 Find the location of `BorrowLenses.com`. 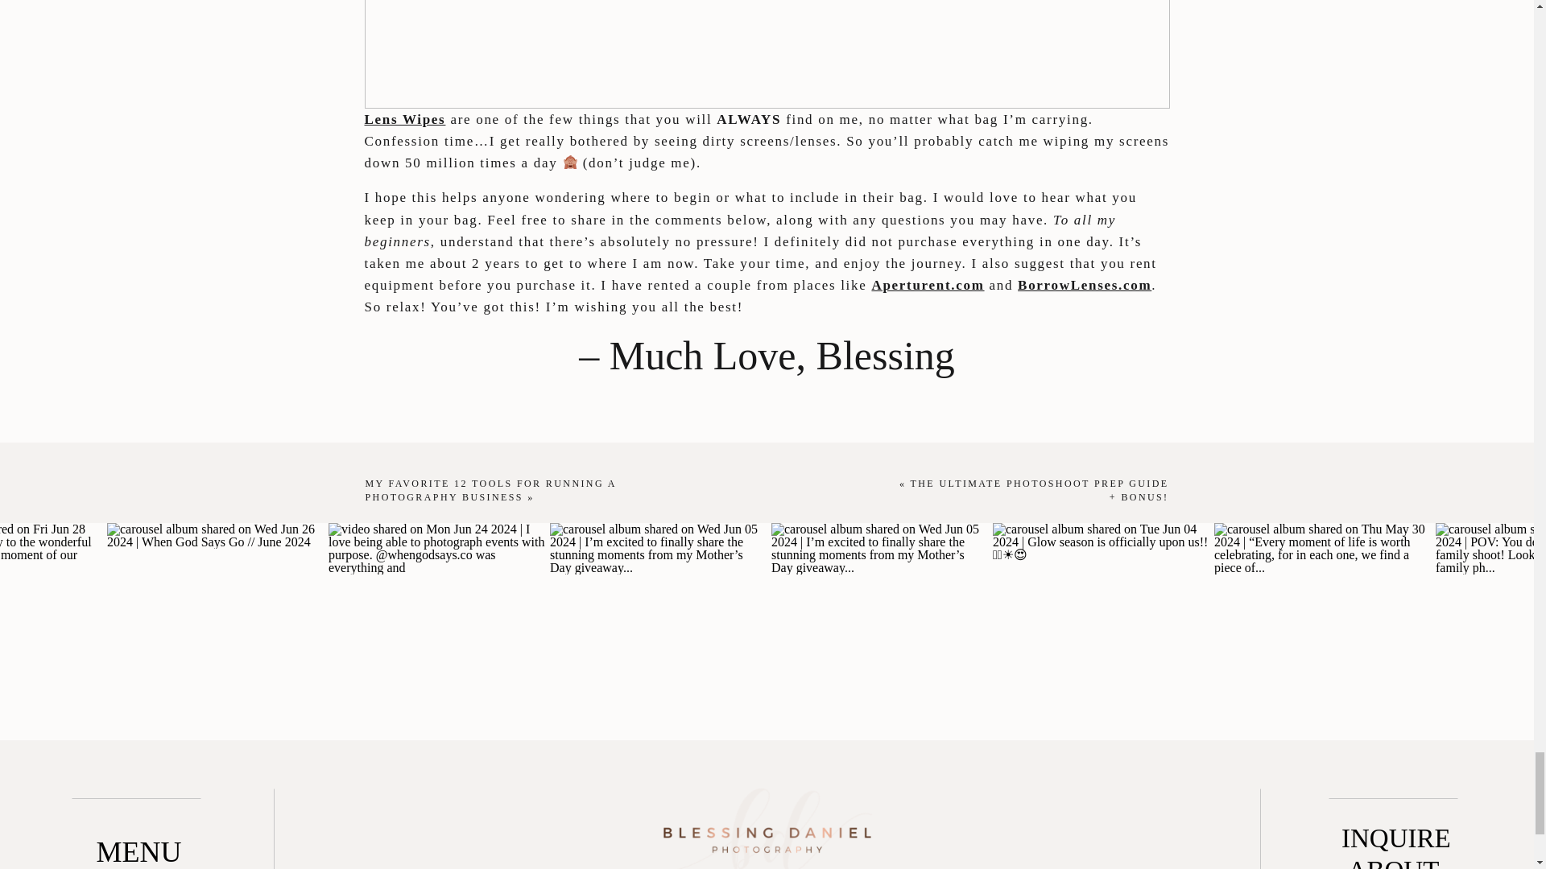

BorrowLenses.com is located at coordinates (1084, 285).